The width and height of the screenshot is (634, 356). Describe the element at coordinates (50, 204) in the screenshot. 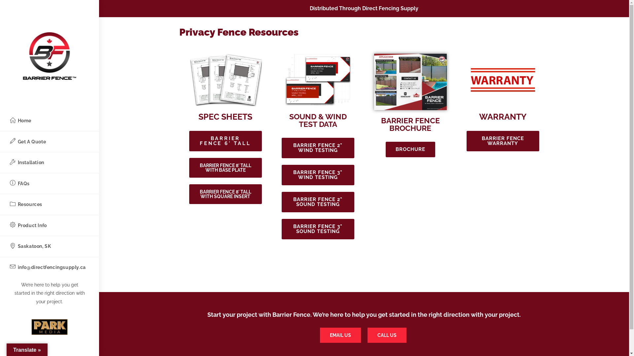

I see `Resources` at that location.